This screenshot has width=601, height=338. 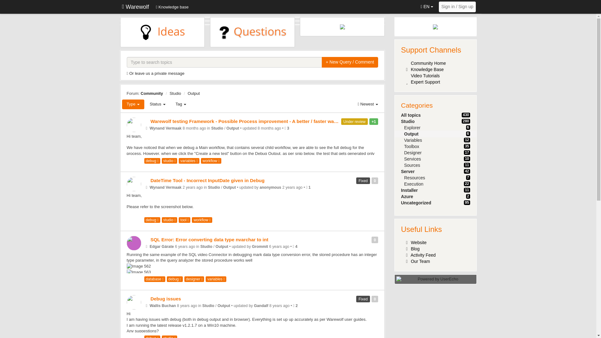 I want to click on June 2, 2022, 7:14 a.m., so click(x=292, y=187).